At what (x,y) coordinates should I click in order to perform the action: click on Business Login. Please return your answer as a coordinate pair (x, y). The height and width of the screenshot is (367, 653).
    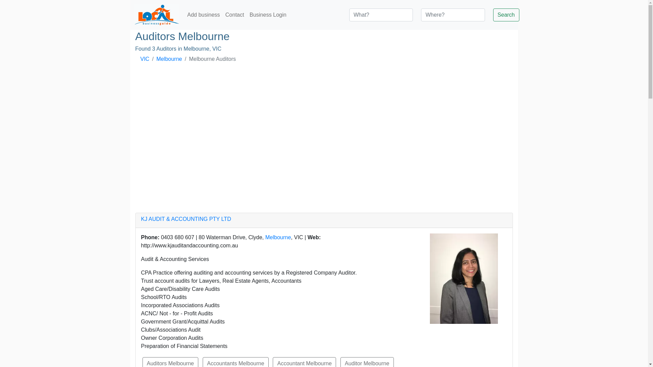
    Looking at the image, I should click on (268, 15).